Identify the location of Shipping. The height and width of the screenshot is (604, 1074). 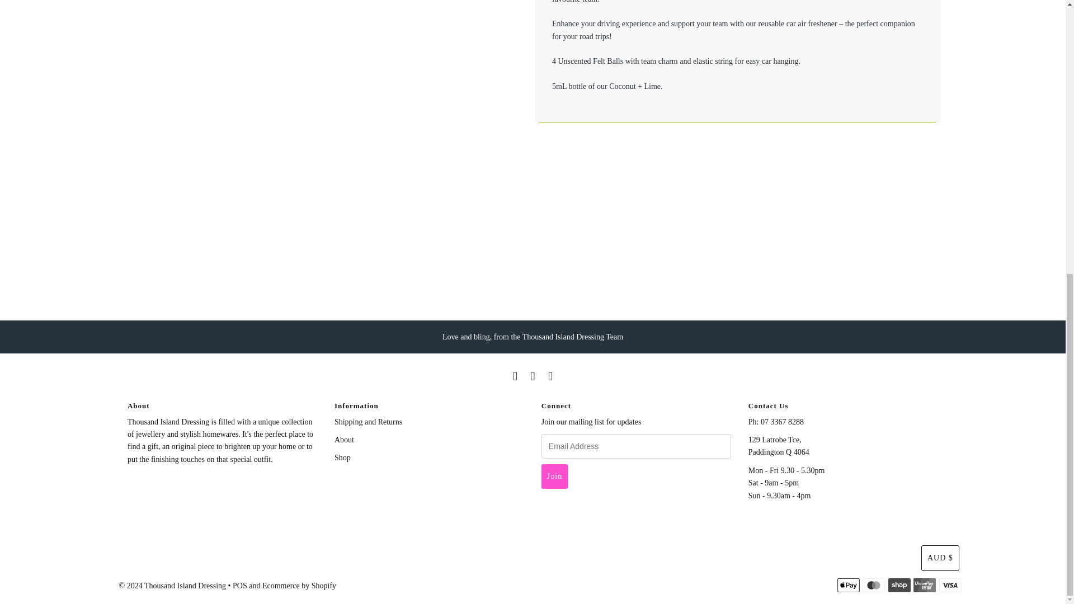
(368, 422).